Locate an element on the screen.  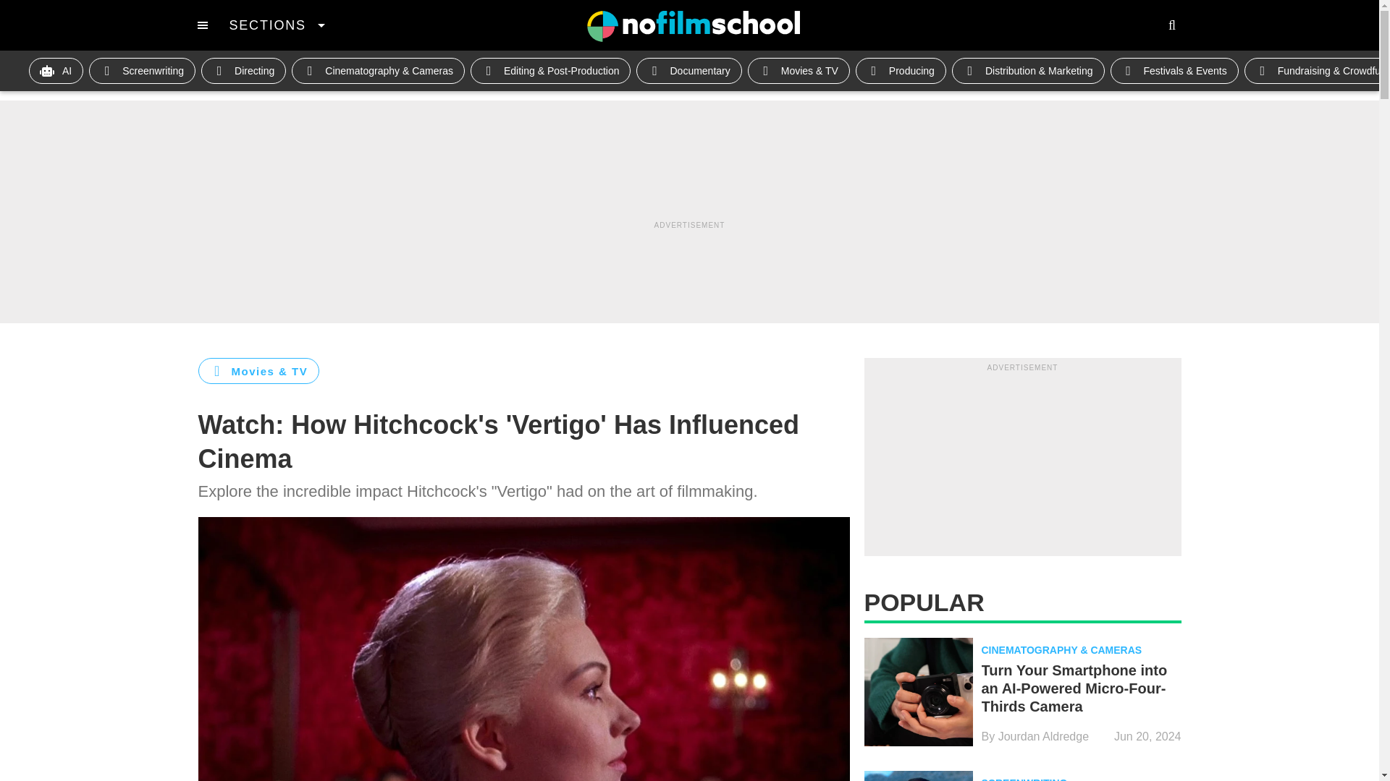
Documentary is located at coordinates (688, 70).